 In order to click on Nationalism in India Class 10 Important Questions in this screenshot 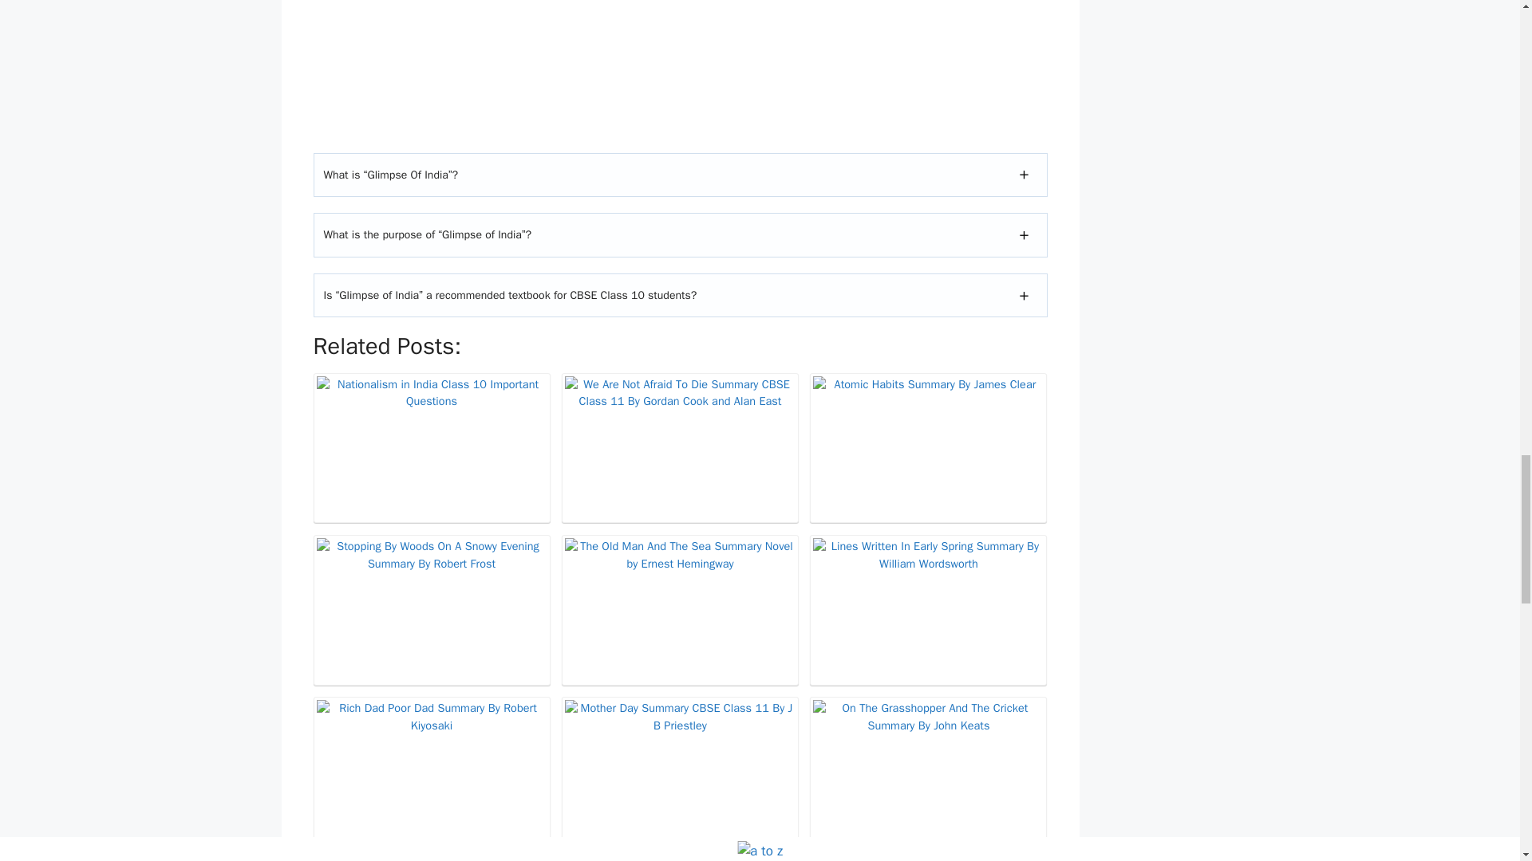, I will do `click(431, 448)`.